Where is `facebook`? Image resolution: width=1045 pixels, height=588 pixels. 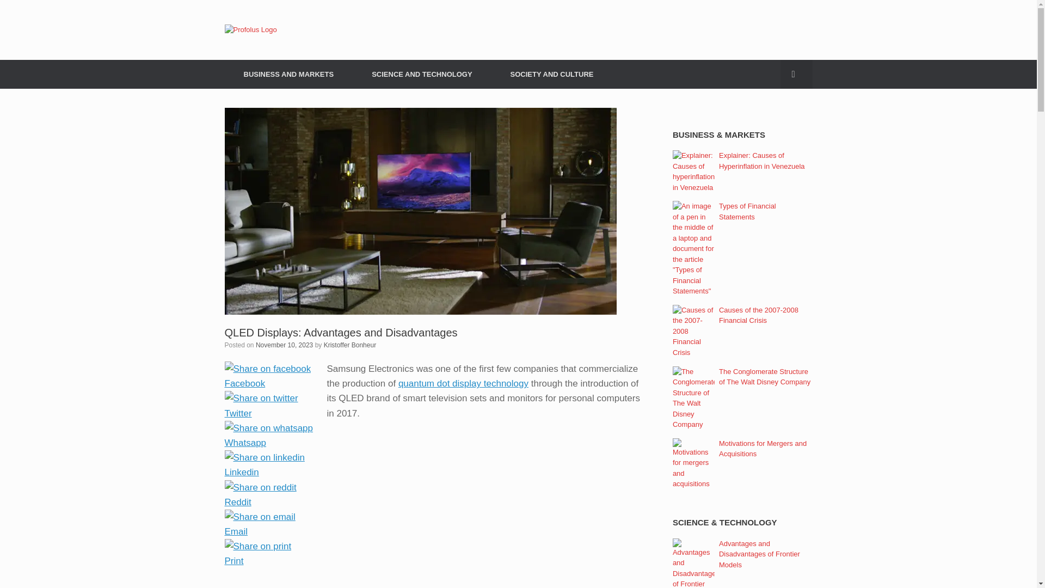 facebook is located at coordinates (267, 369).